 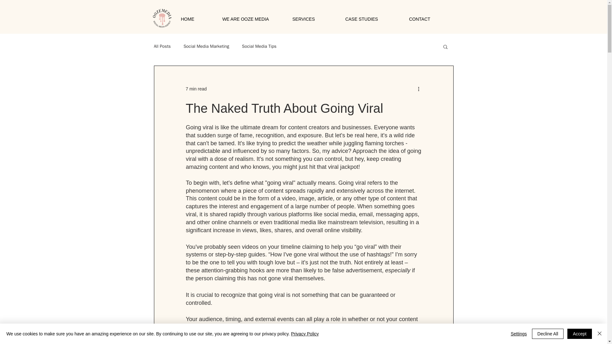 What do you see at coordinates (245, 19) in the screenshot?
I see `WE ARE OOZE MEDIA` at bounding box center [245, 19].